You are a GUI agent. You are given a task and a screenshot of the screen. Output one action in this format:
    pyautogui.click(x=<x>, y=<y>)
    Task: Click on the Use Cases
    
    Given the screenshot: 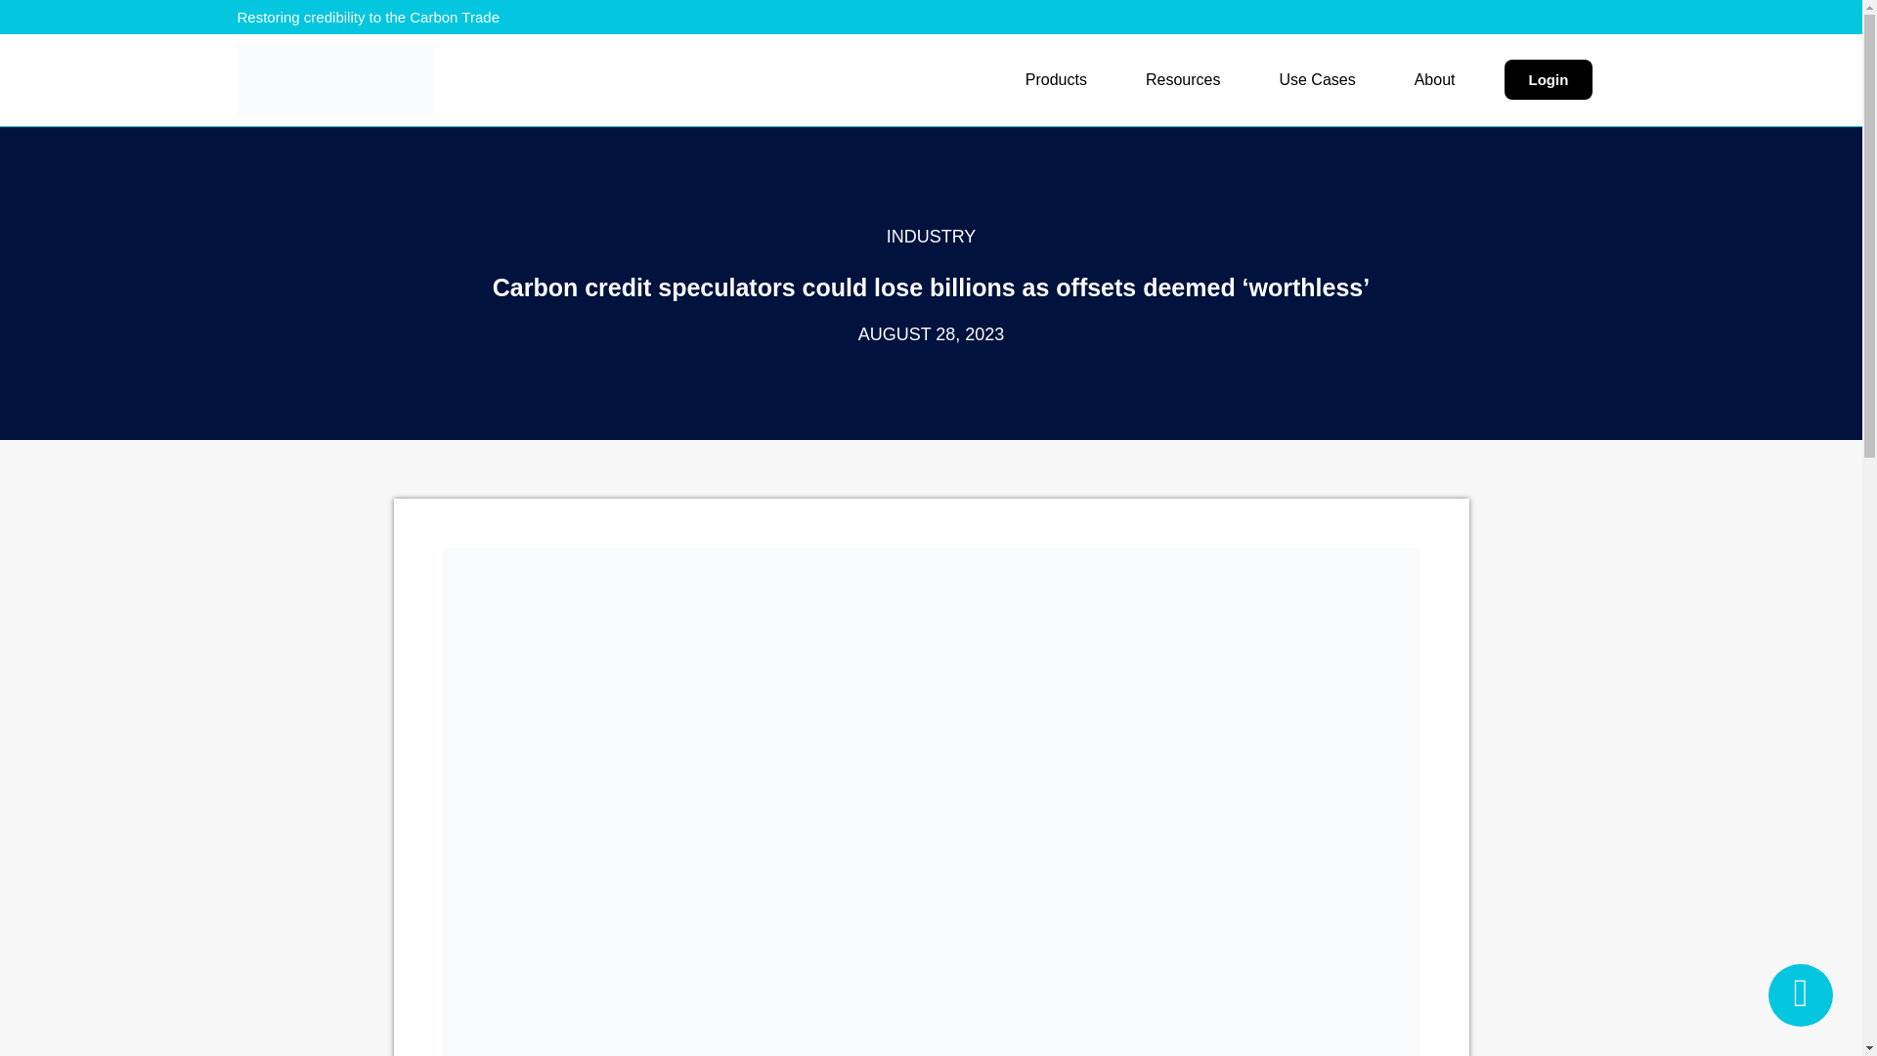 What is the action you would take?
    pyautogui.click(x=1316, y=80)
    